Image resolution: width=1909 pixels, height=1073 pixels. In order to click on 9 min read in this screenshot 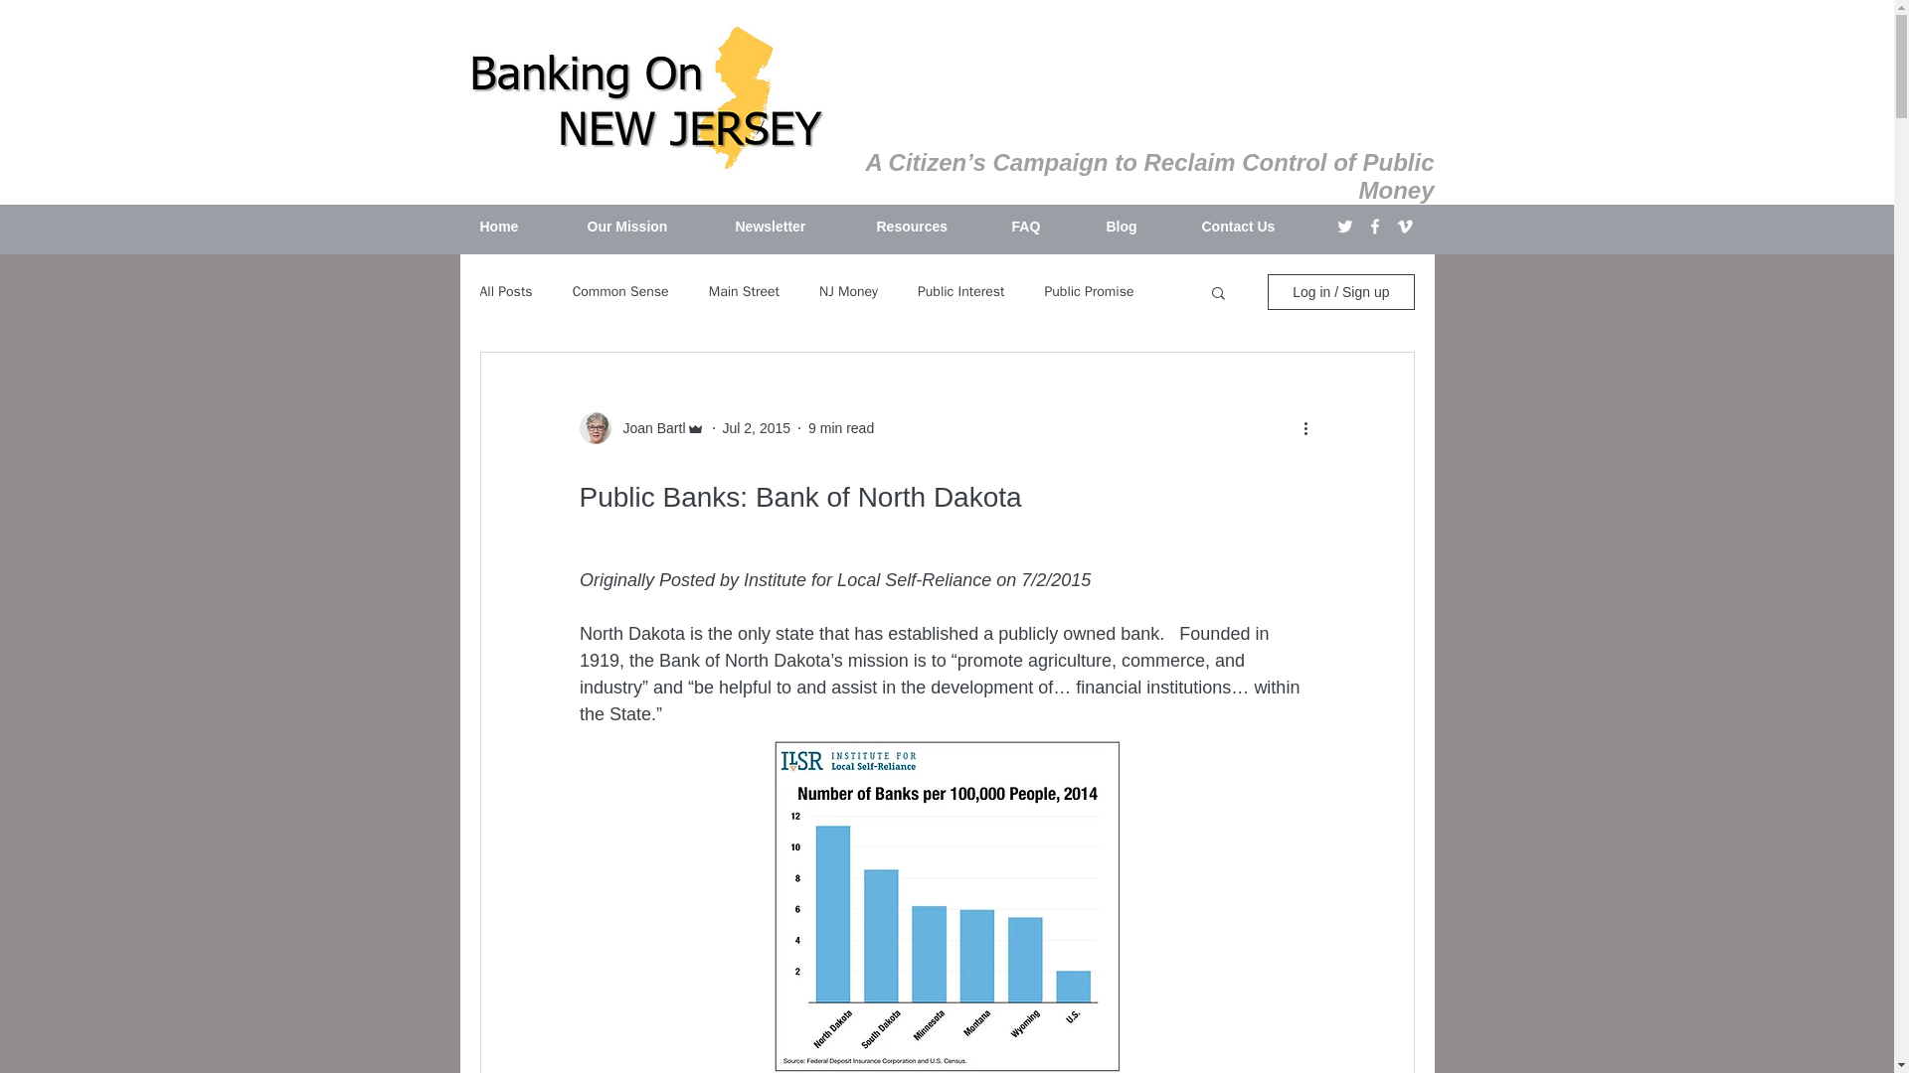, I will do `click(841, 427)`.